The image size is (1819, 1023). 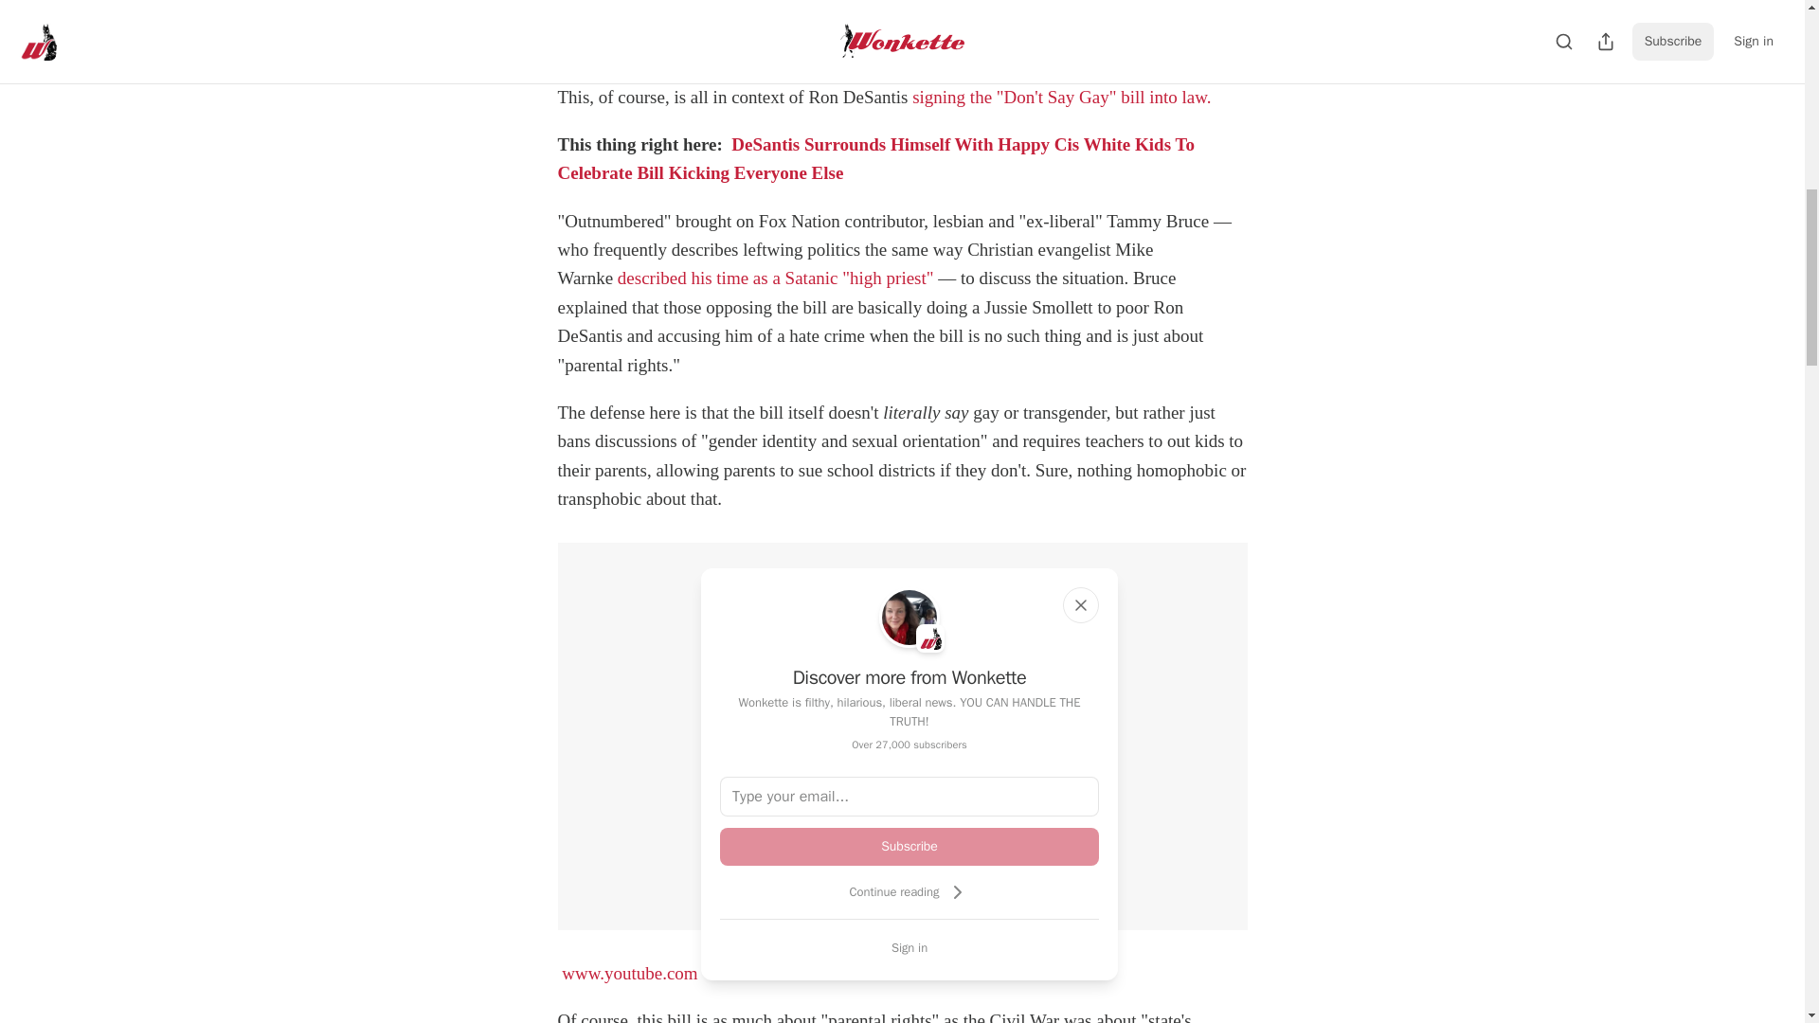 I want to click on described his time as a Satanic "high priest", so click(x=776, y=277).